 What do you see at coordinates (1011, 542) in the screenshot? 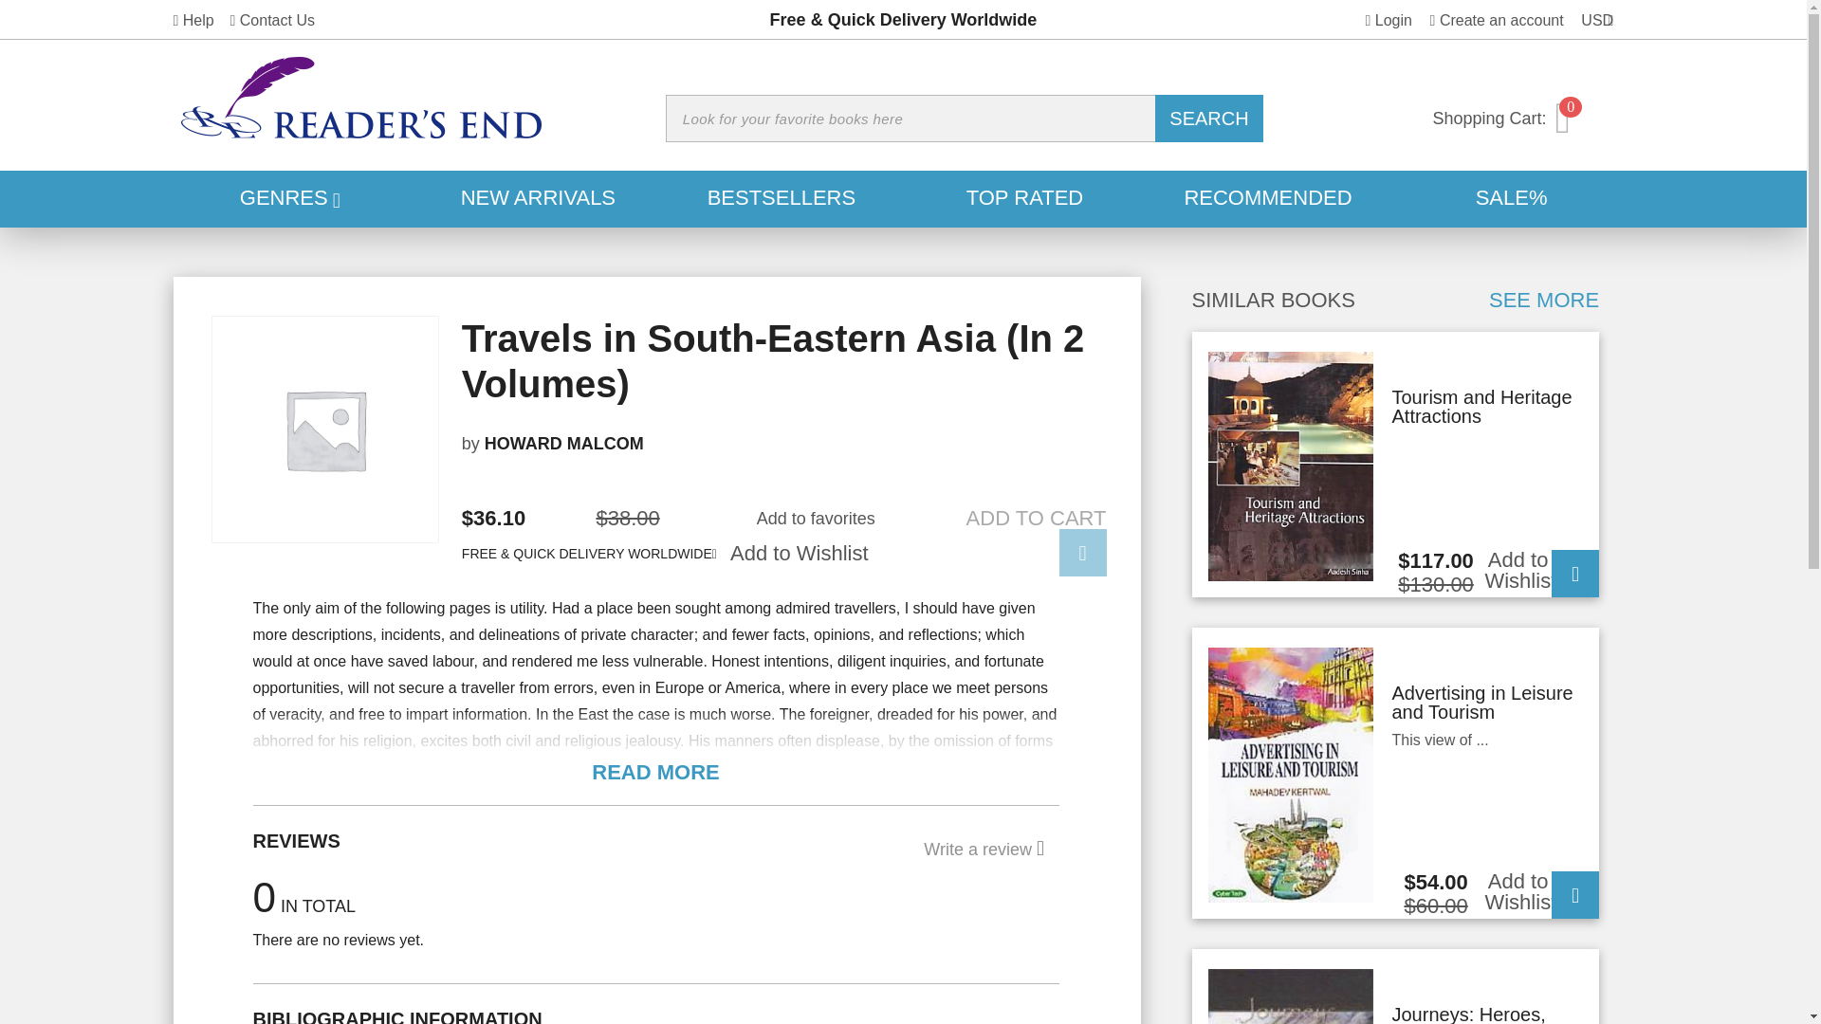
I see `BESTSELLERS` at bounding box center [1011, 542].